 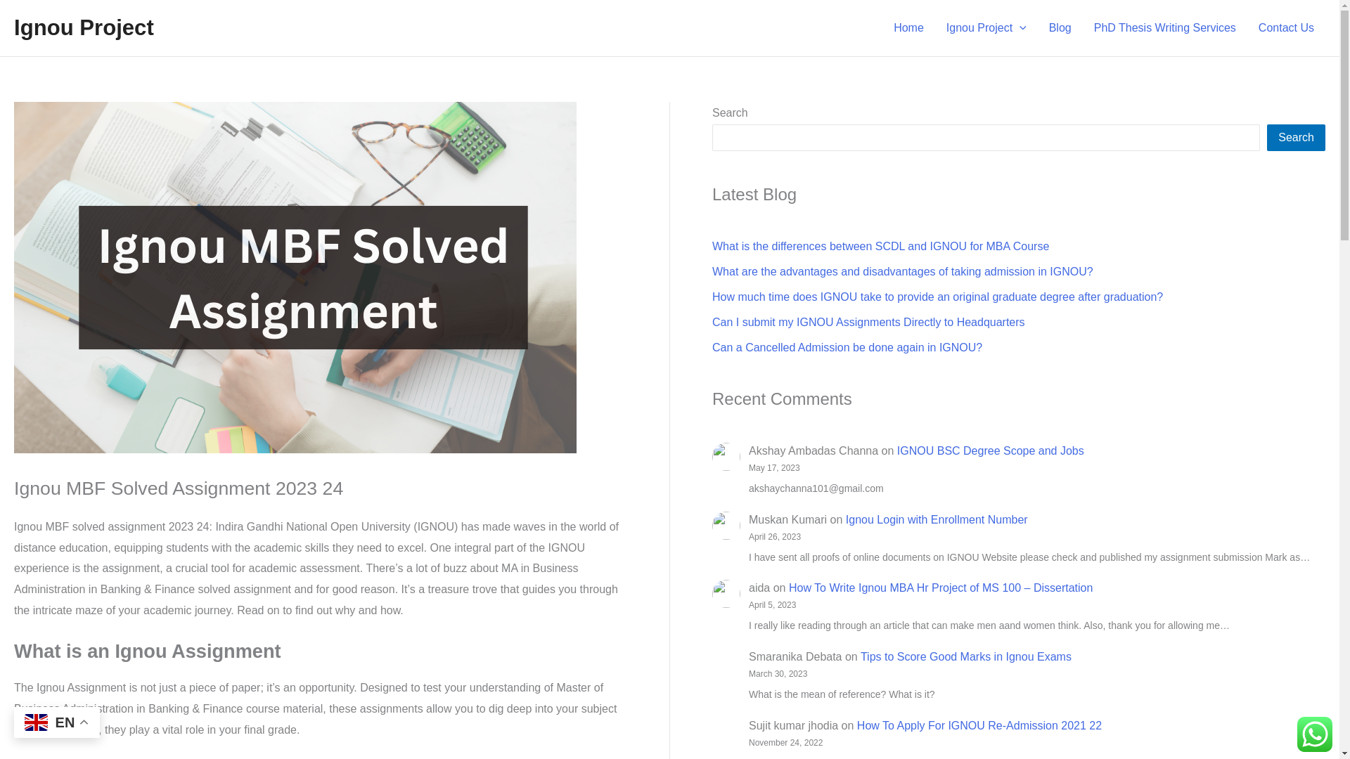 What do you see at coordinates (83, 27) in the screenshot?
I see `Ignou Project` at bounding box center [83, 27].